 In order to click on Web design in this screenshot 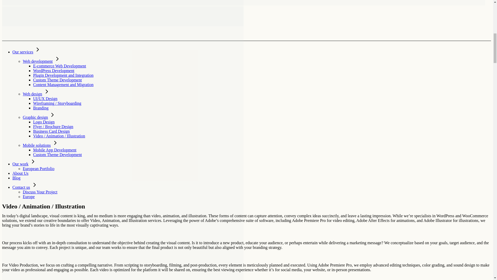, I will do `click(33, 94)`.